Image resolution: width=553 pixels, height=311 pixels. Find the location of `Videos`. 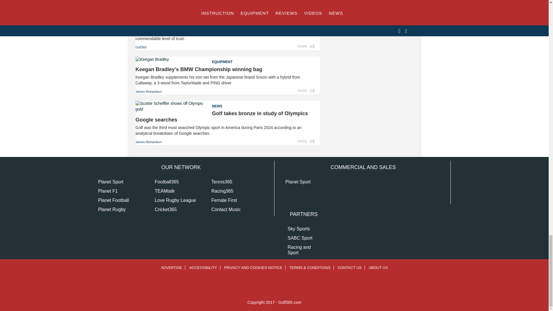

Videos is located at coordinates (225, 16).